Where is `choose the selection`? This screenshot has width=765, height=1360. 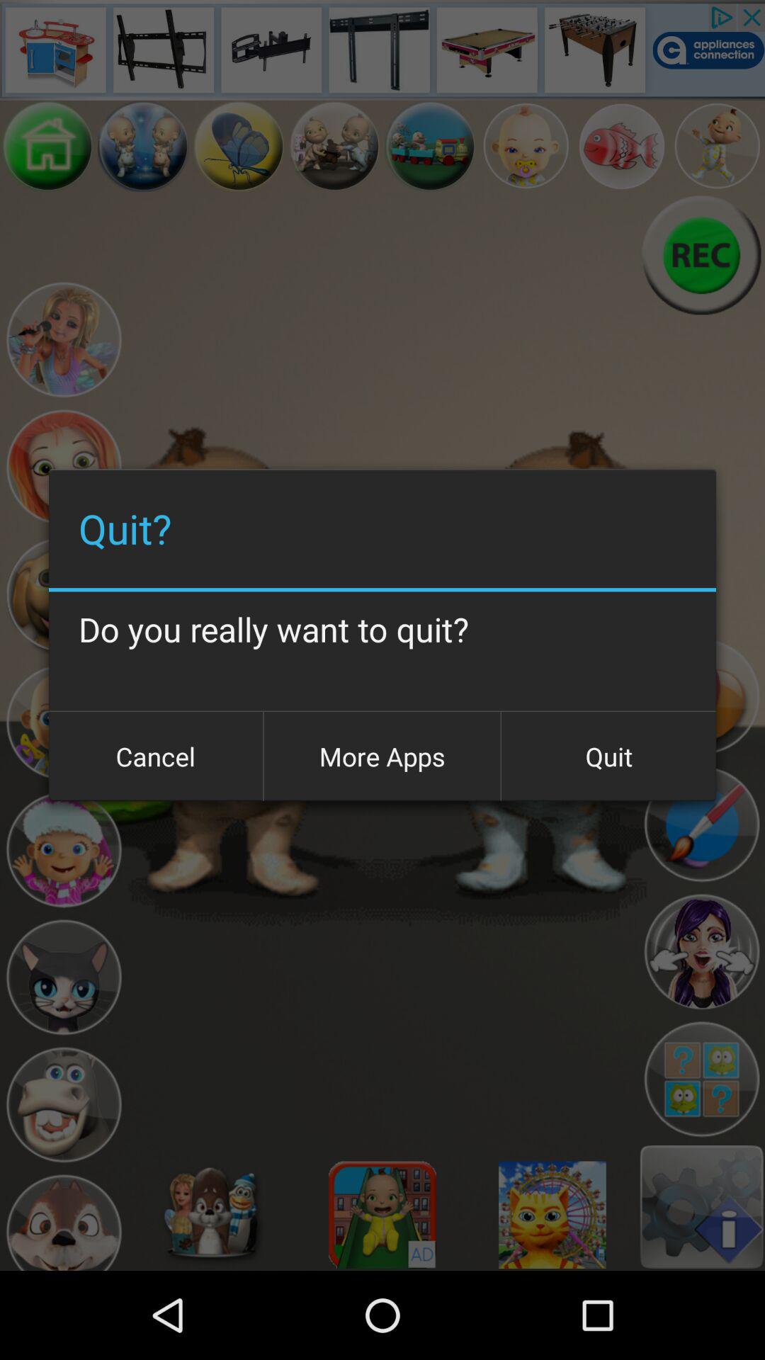
choose the selection is located at coordinates (701, 952).